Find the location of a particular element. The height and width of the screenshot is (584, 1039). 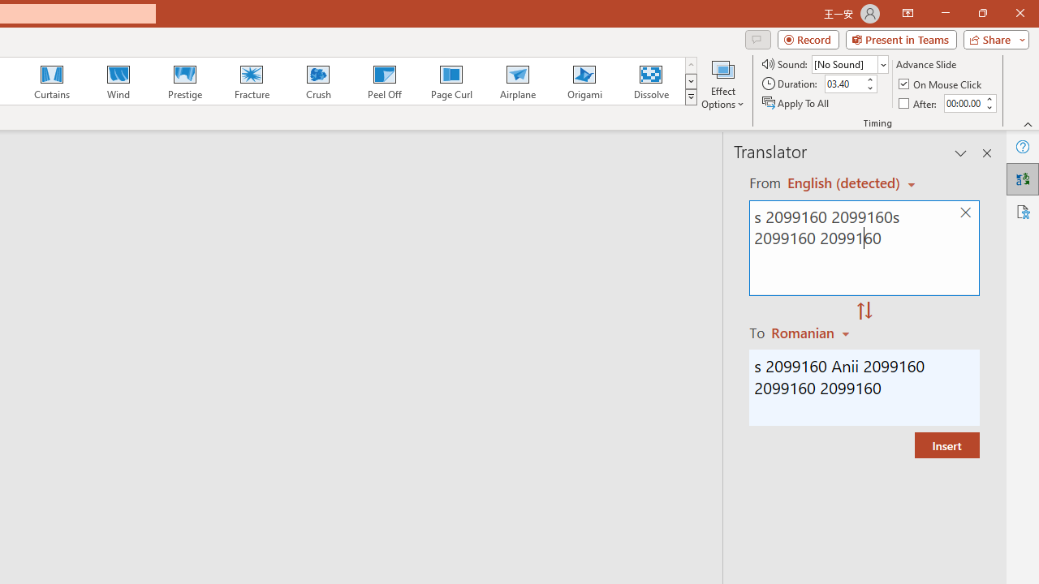

Airplane is located at coordinates (517, 81).